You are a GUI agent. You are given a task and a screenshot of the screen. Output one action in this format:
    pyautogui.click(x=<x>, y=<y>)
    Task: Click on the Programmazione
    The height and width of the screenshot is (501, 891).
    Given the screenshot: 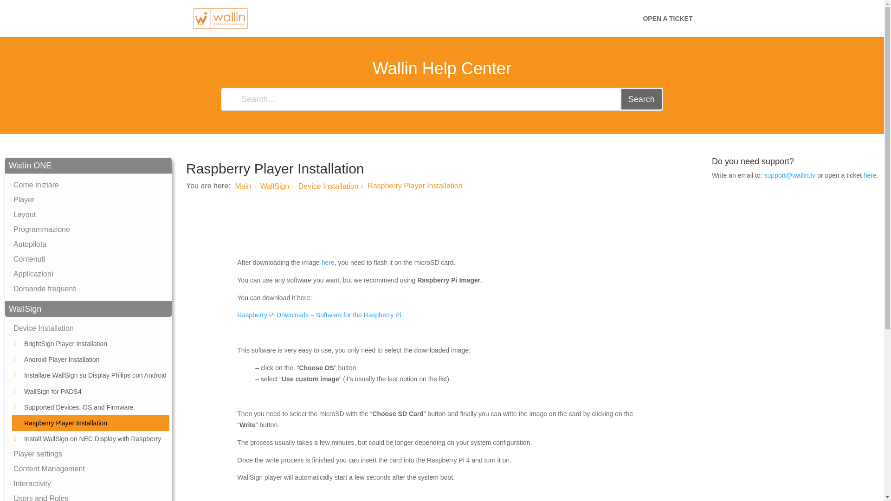 What is the action you would take?
    pyautogui.click(x=42, y=230)
    